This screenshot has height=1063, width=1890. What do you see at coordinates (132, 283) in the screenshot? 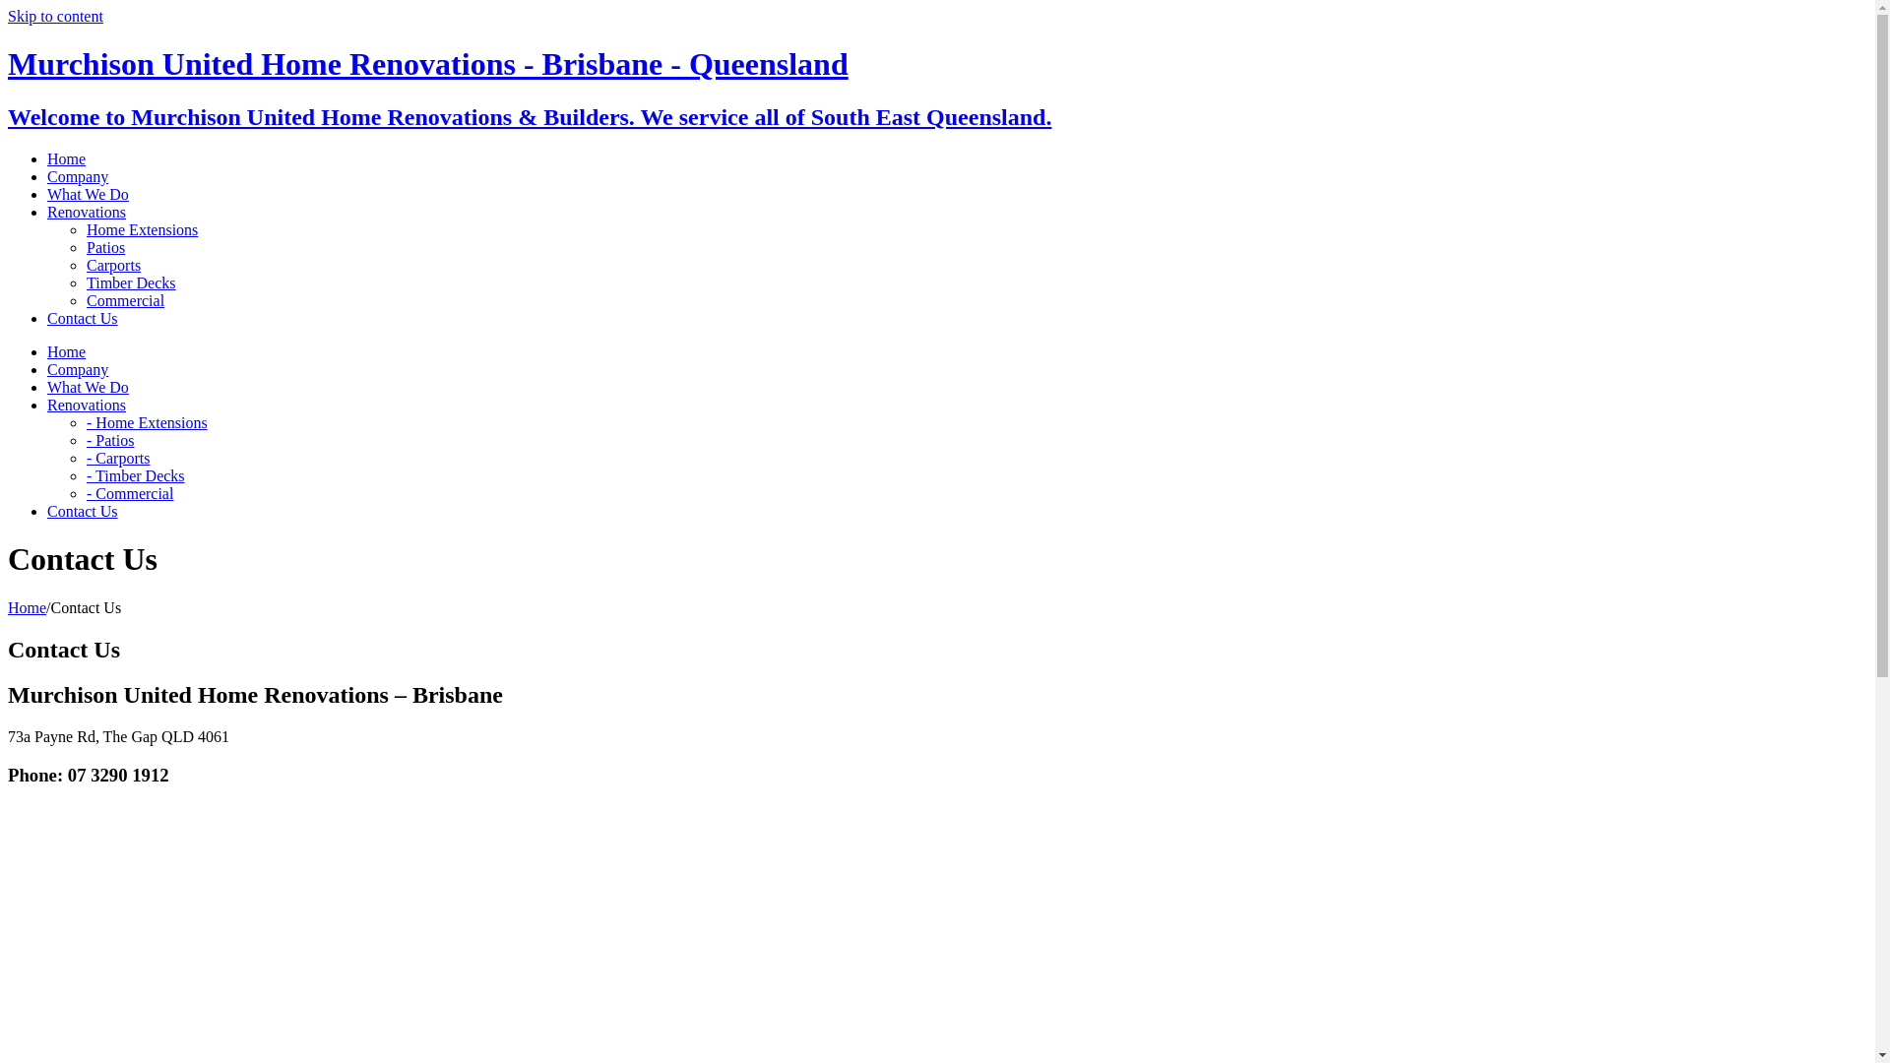
I see `Timber Decks` at bounding box center [132, 283].